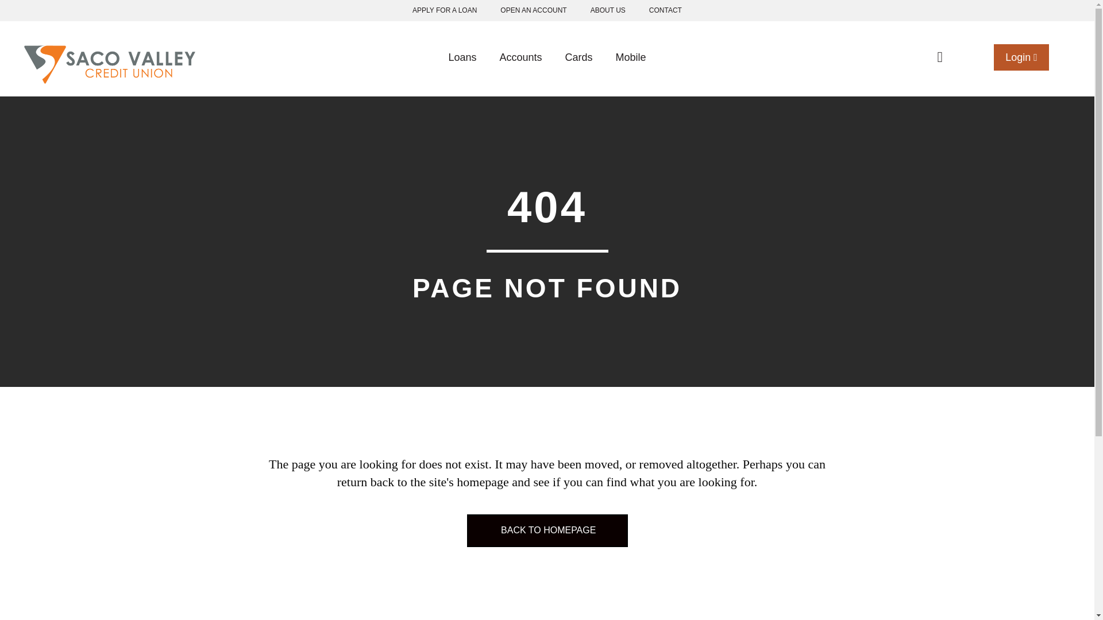 The width and height of the screenshot is (1103, 620). Describe the element at coordinates (520, 73) in the screenshot. I see `Accounts` at that location.